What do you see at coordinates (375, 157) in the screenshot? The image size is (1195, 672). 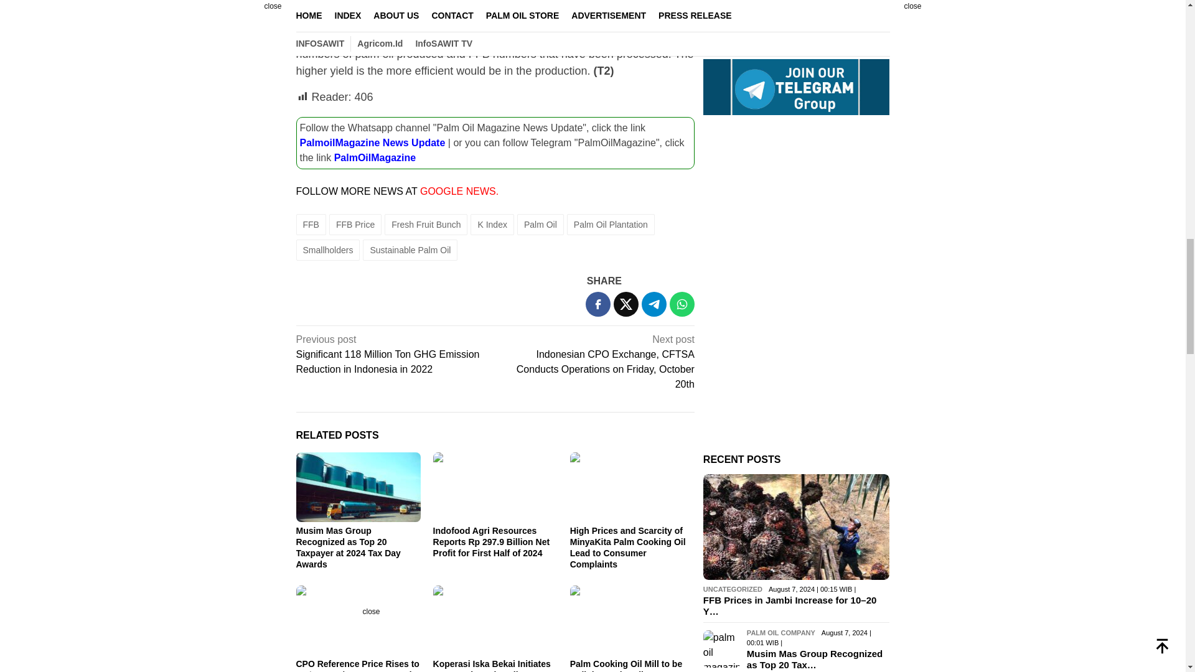 I see `PalmOilMagazine` at bounding box center [375, 157].